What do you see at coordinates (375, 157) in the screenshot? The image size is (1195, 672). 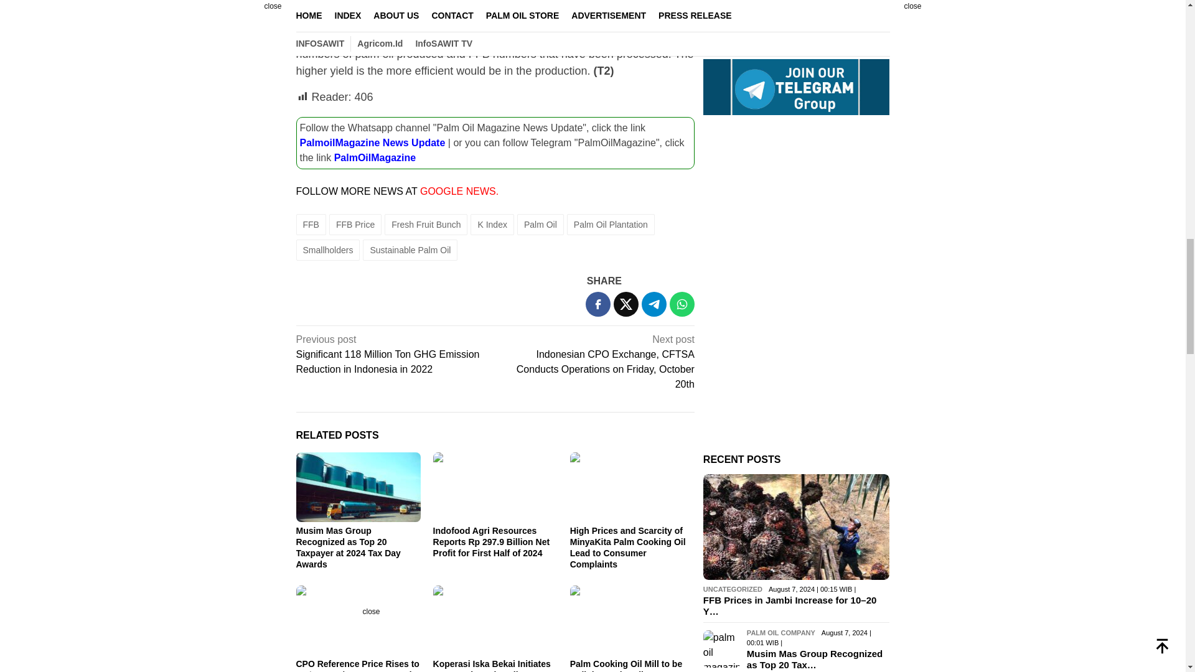 I see `PalmOilMagazine` at bounding box center [375, 157].